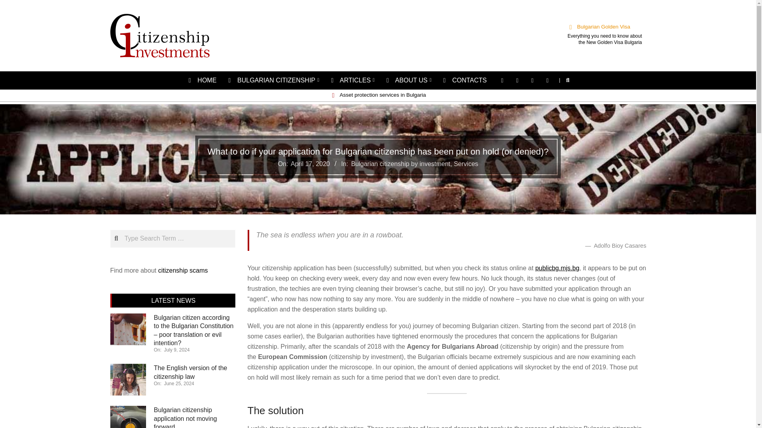 This screenshot has width=762, height=428. I want to click on ARTICLES, so click(353, 80).